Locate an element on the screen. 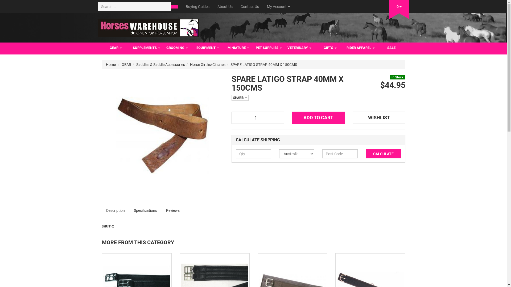 Image resolution: width=511 pixels, height=287 pixels. Horses Warehouse  is located at coordinates (149, 26).